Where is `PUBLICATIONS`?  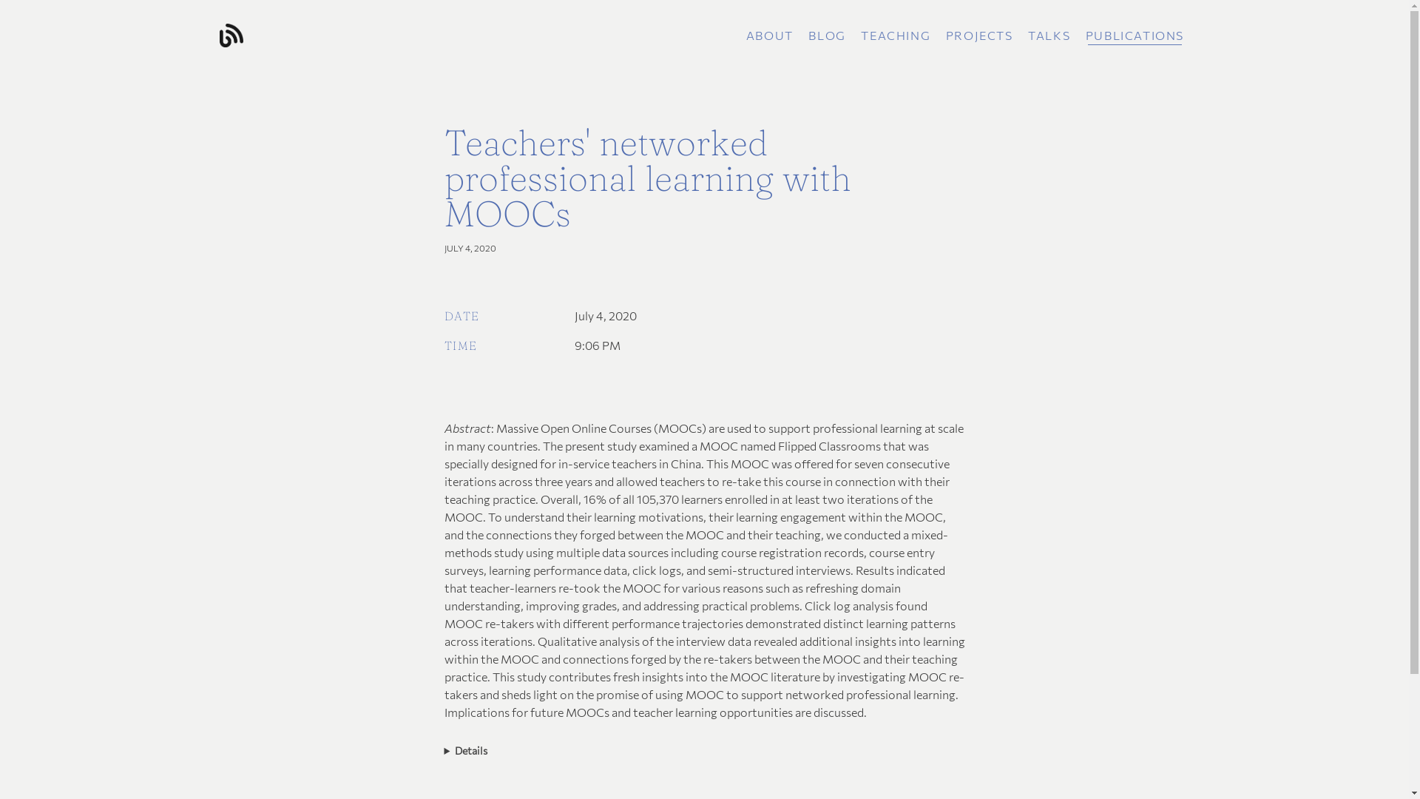
PUBLICATIONS is located at coordinates (1135, 36).